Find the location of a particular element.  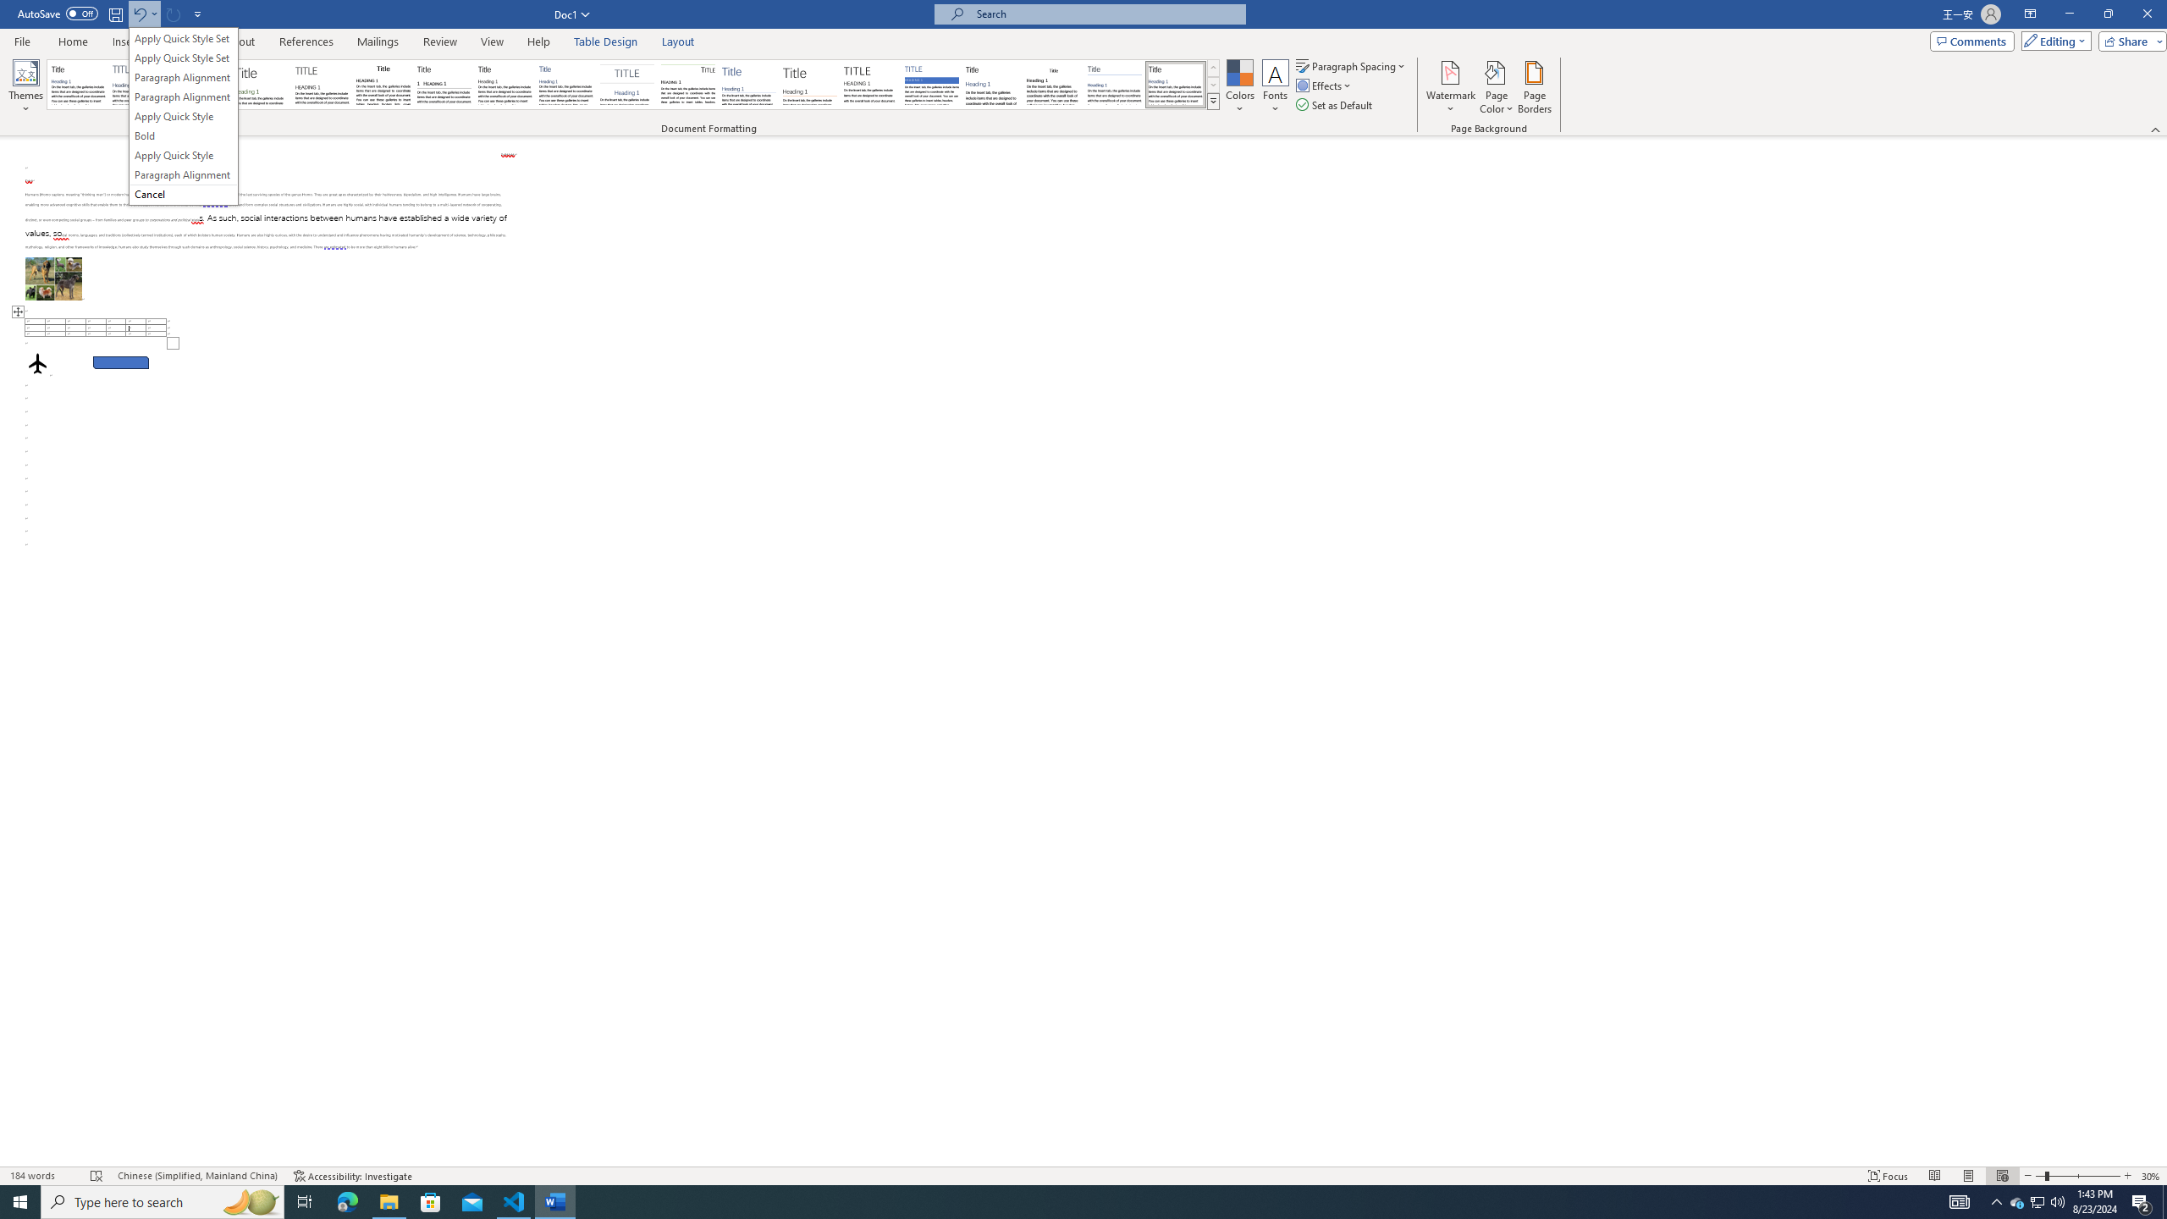

Themes is located at coordinates (25, 87).